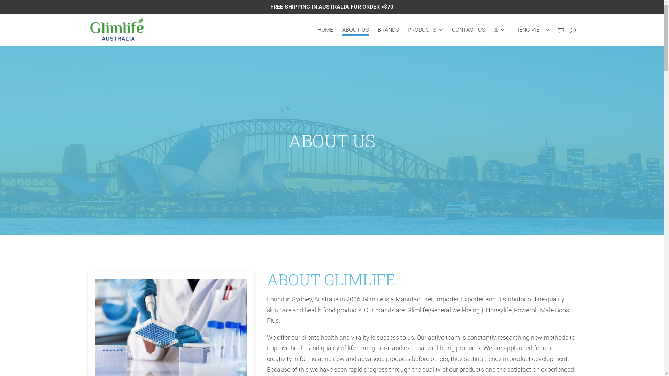 Image resolution: width=669 pixels, height=376 pixels. I want to click on HOME, so click(325, 37).